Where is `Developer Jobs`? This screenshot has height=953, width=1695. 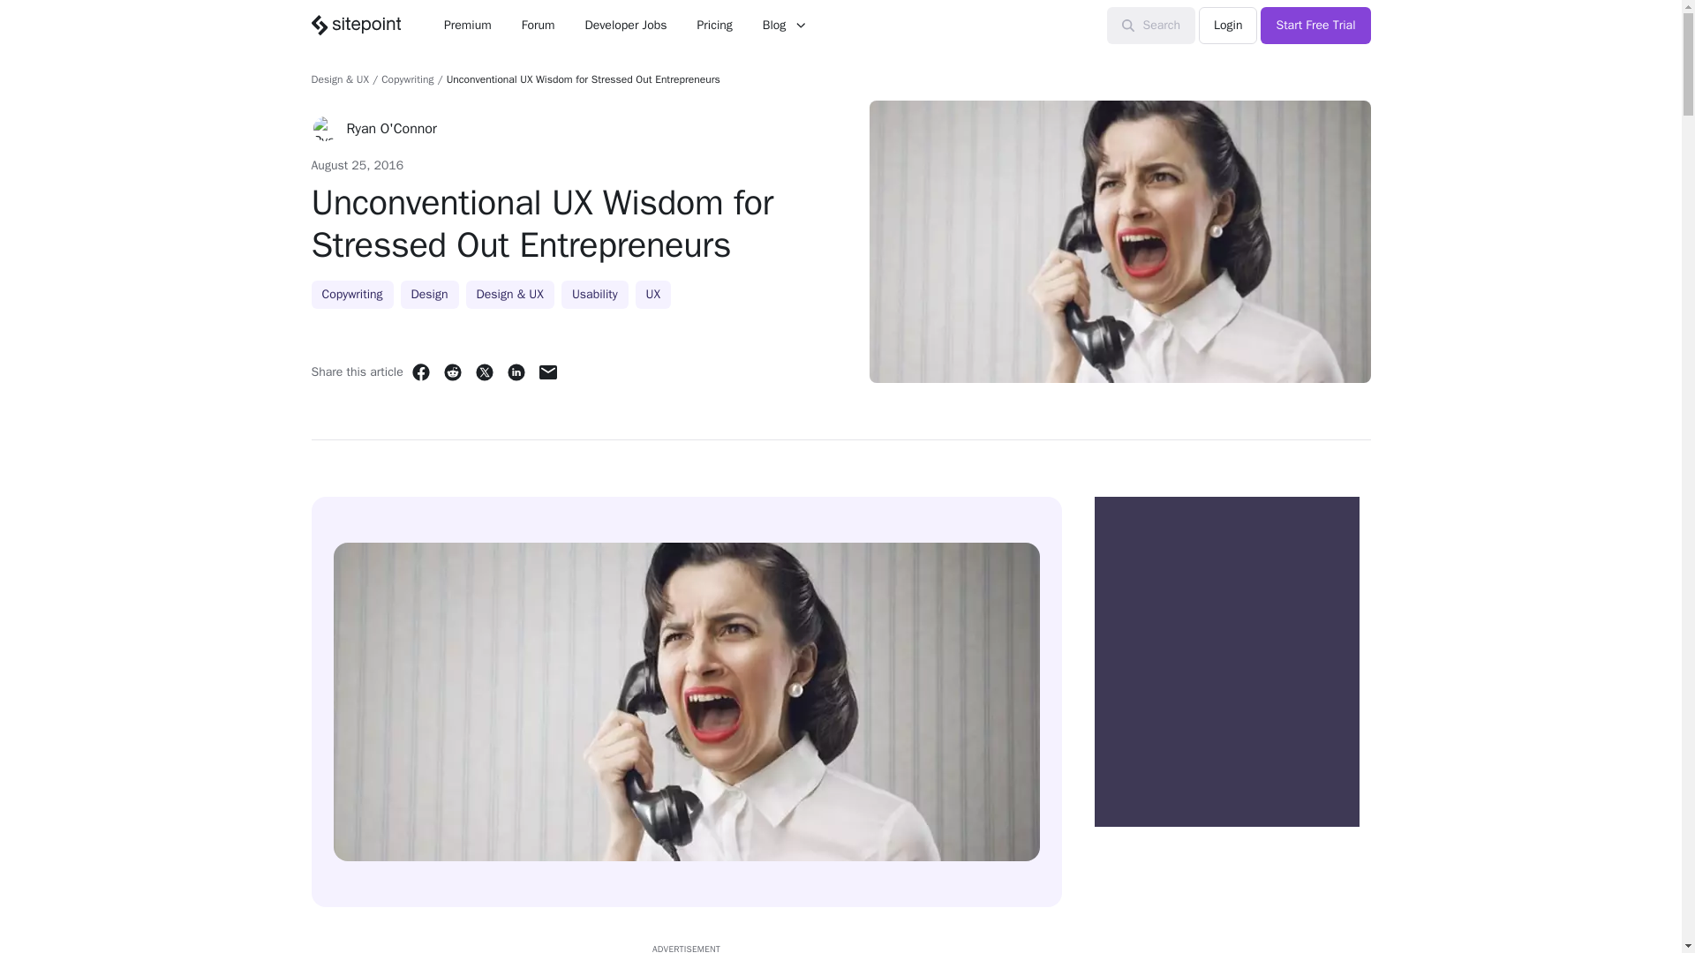
Developer Jobs is located at coordinates (625, 25).